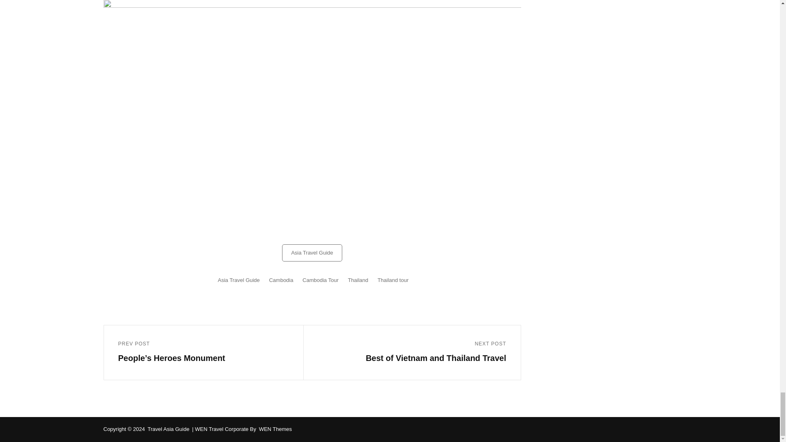 The image size is (786, 442). What do you see at coordinates (321, 280) in the screenshot?
I see `Cambodia` at bounding box center [321, 280].